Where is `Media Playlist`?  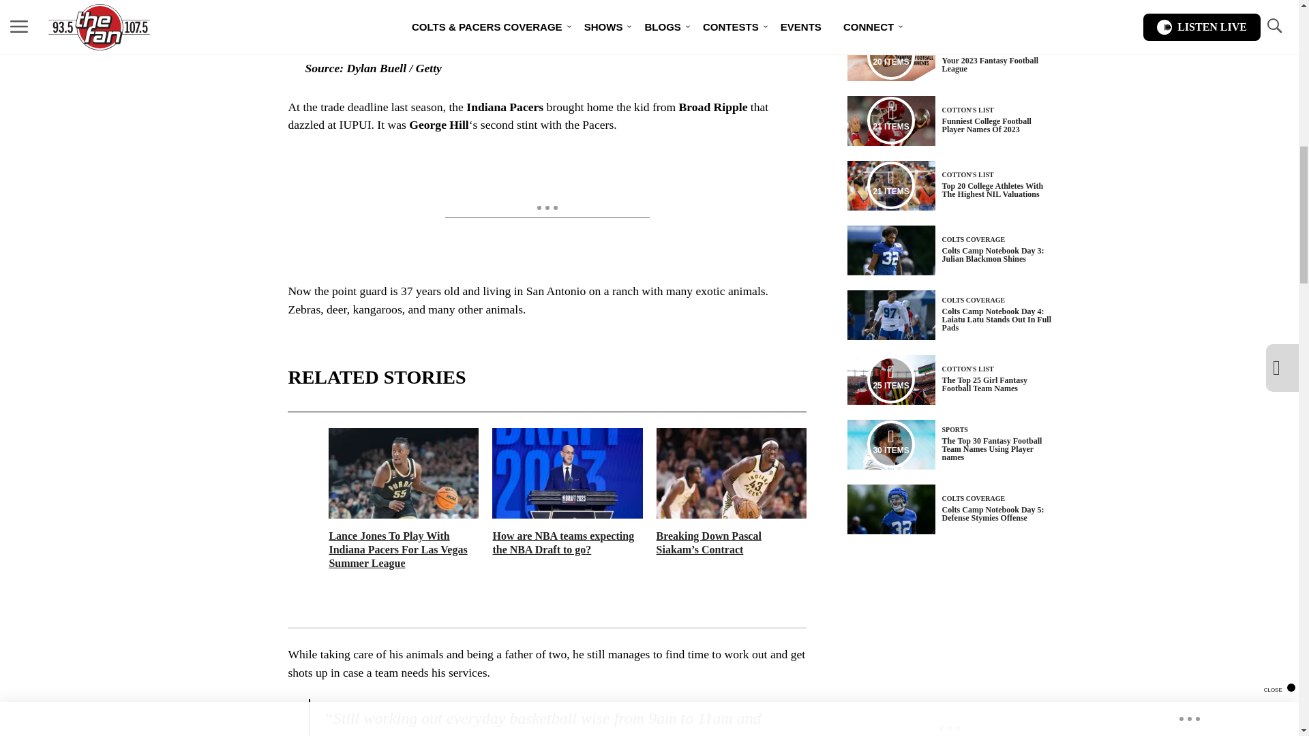 Media Playlist is located at coordinates (890, 120).